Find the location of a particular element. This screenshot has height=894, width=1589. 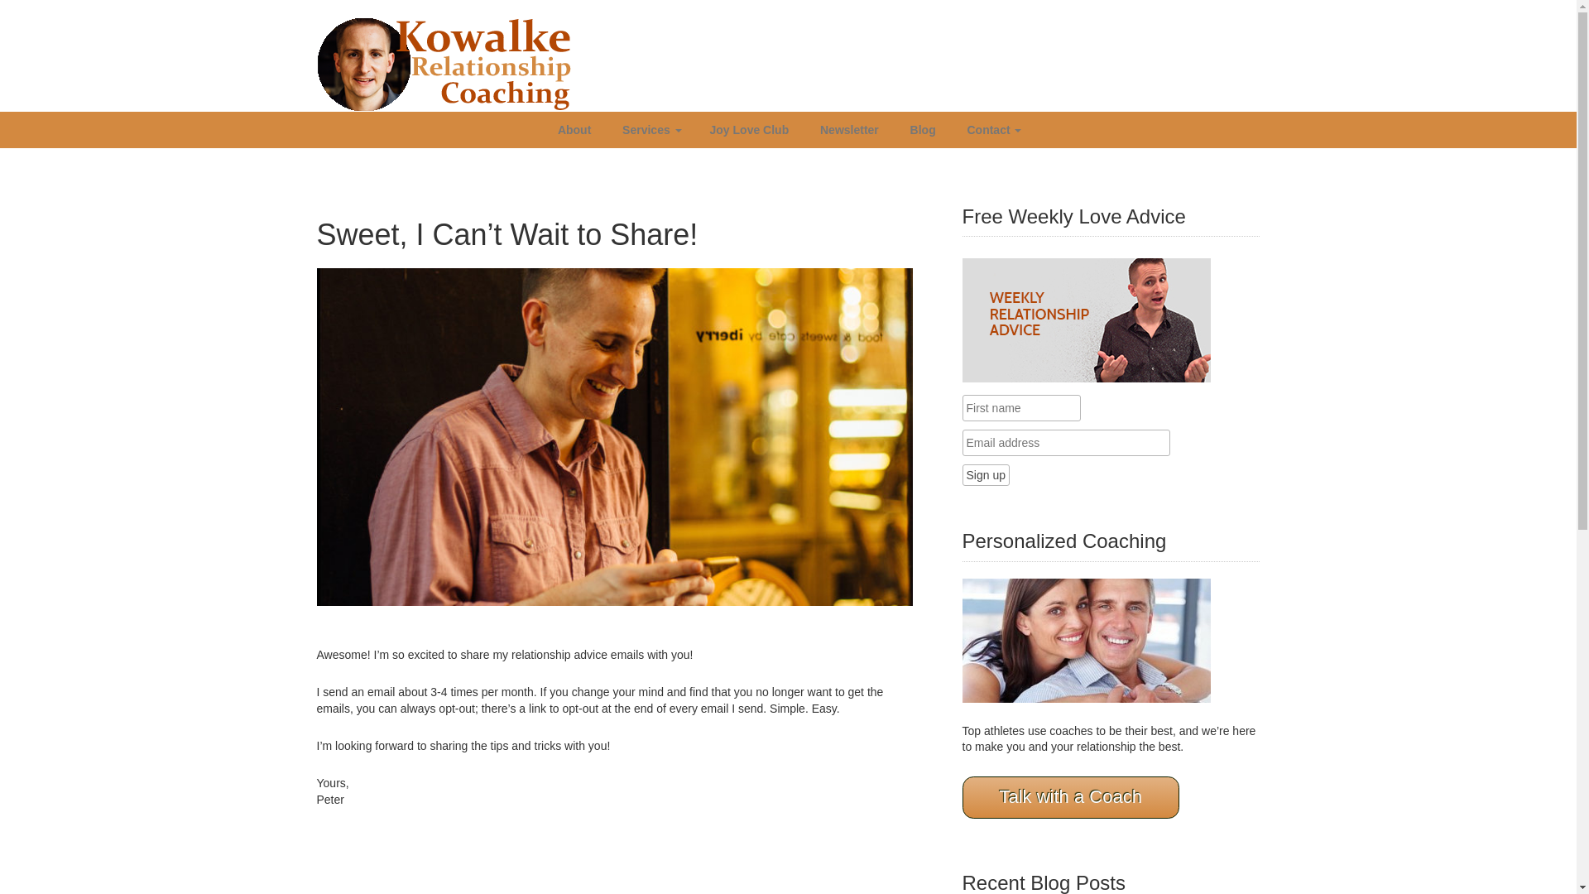

Talk with a Coach is located at coordinates (1069, 798).